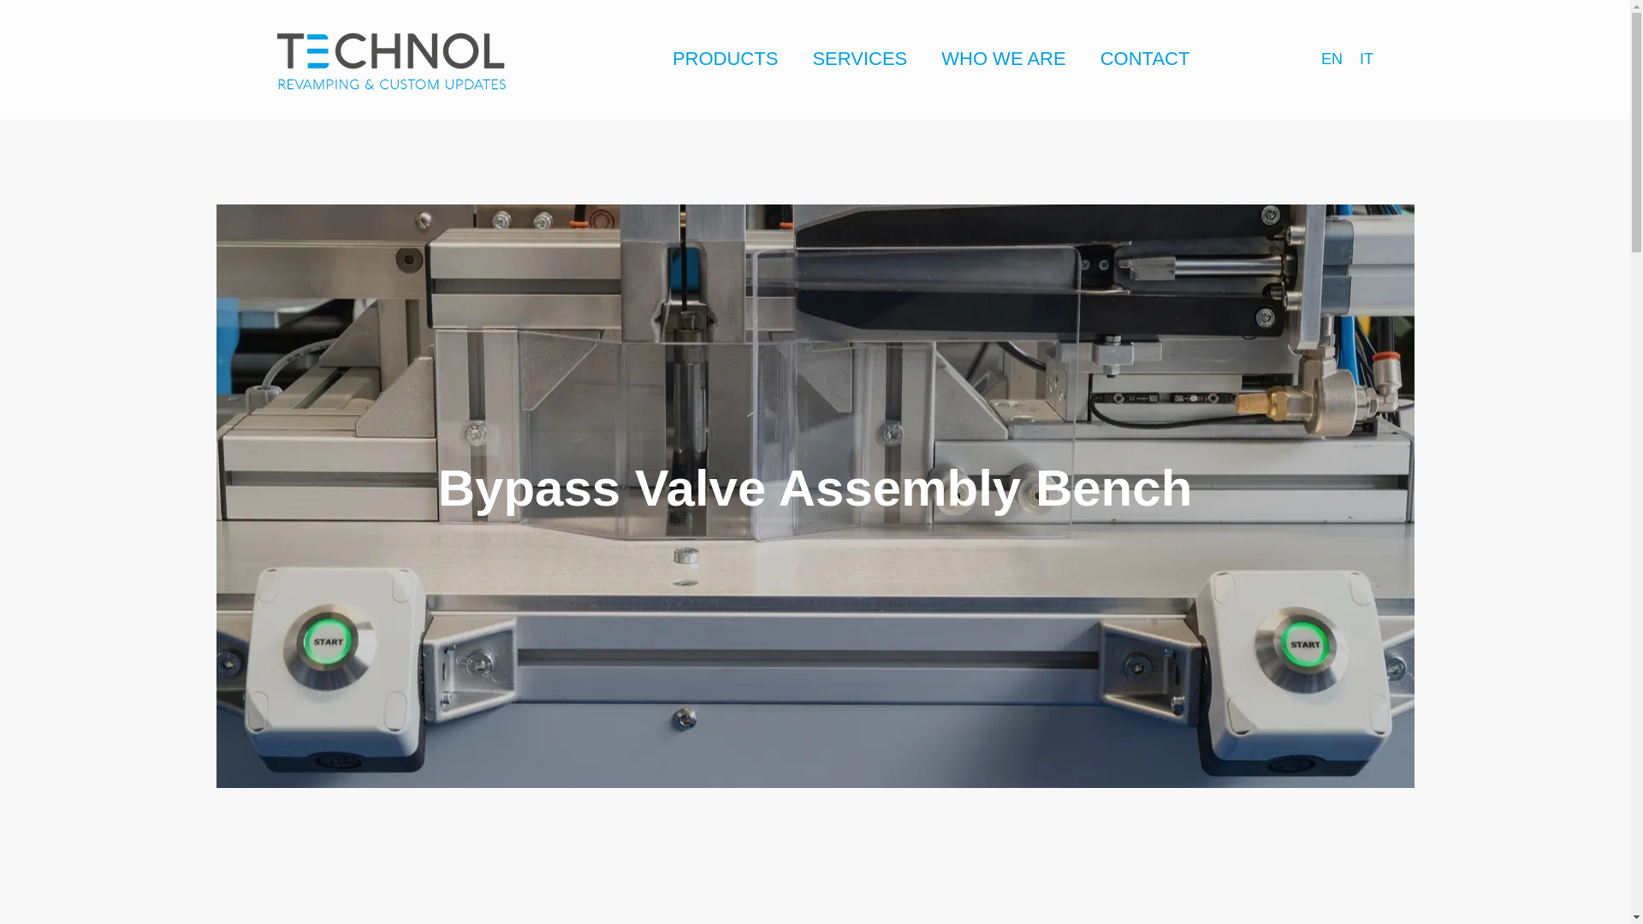 The width and height of the screenshot is (1643, 924). What do you see at coordinates (1145, 60) in the screenshot?
I see `CONTACT` at bounding box center [1145, 60].